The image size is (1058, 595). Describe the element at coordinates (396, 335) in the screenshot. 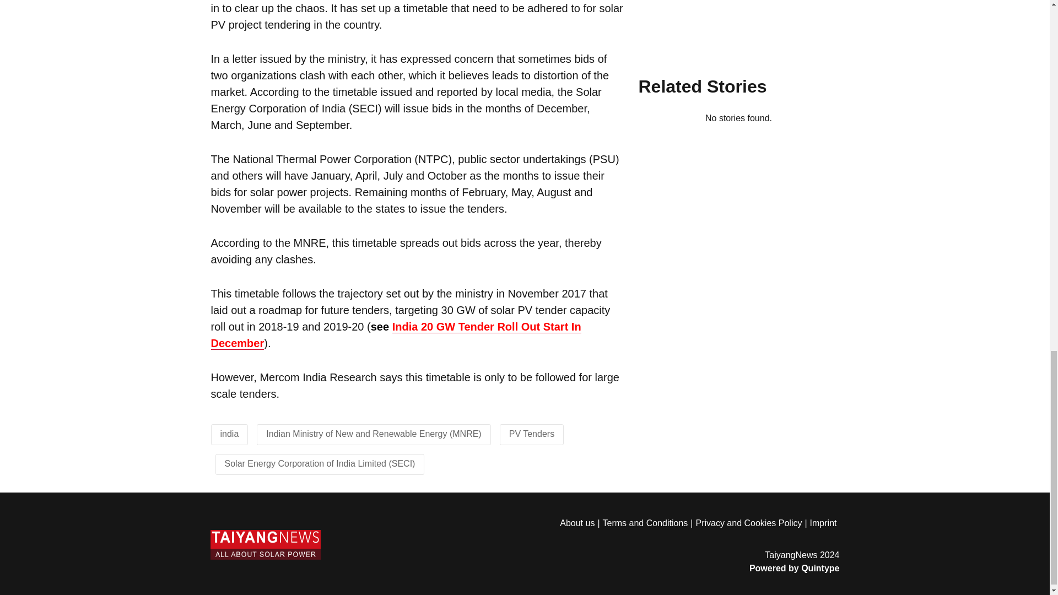

I see `India 20 GW Tender Roll Out Start In December` at that location.